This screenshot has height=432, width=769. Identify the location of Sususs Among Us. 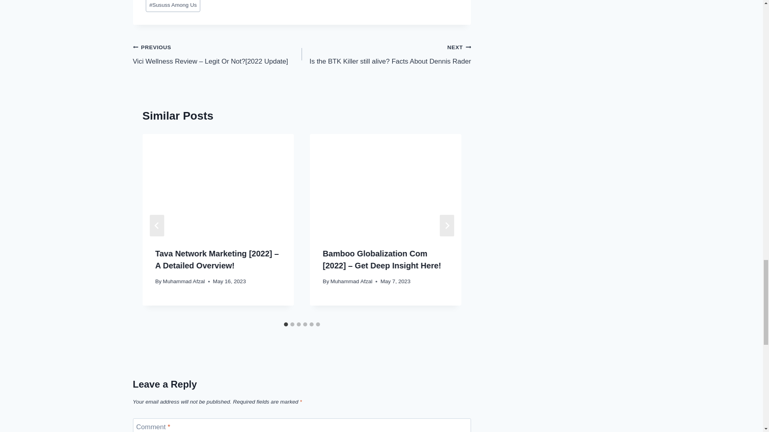
(386, 54).